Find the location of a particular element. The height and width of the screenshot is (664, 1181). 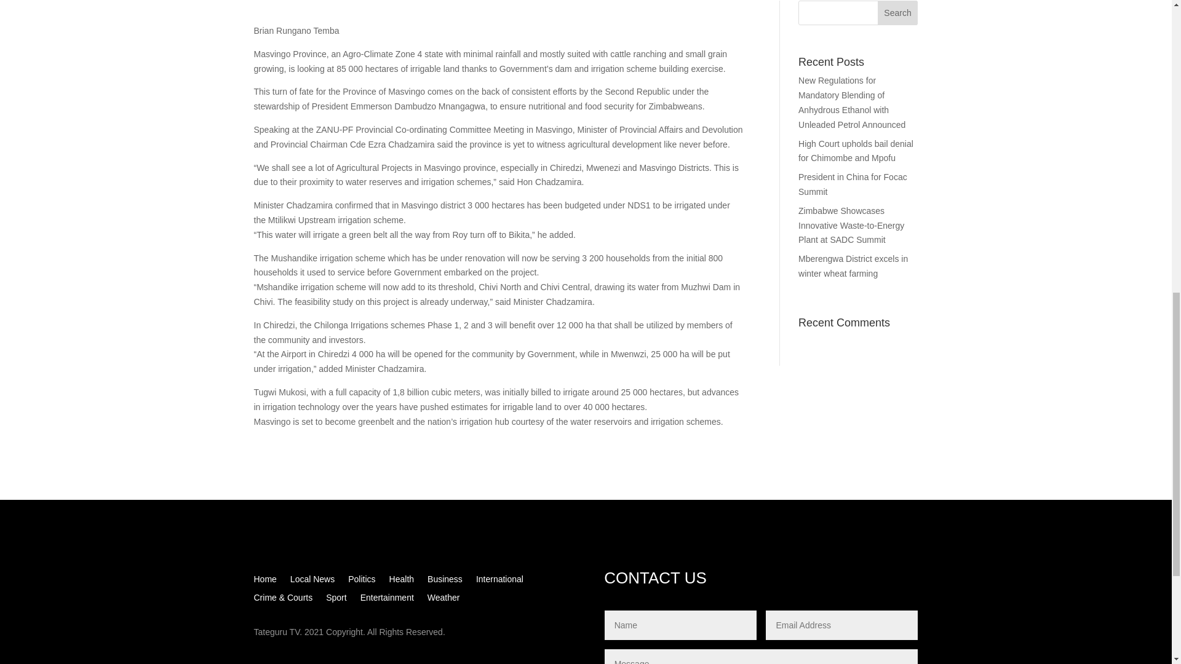

President in China for Focac Summit is located at coordinates (853, 184).